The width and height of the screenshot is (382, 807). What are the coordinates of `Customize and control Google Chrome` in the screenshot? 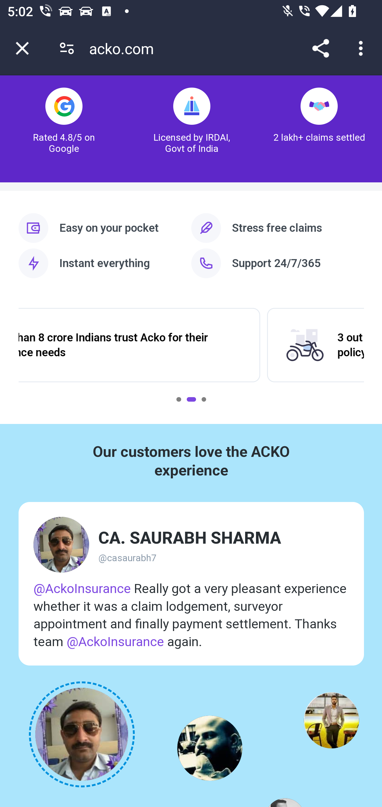 It's located at (362, 48).